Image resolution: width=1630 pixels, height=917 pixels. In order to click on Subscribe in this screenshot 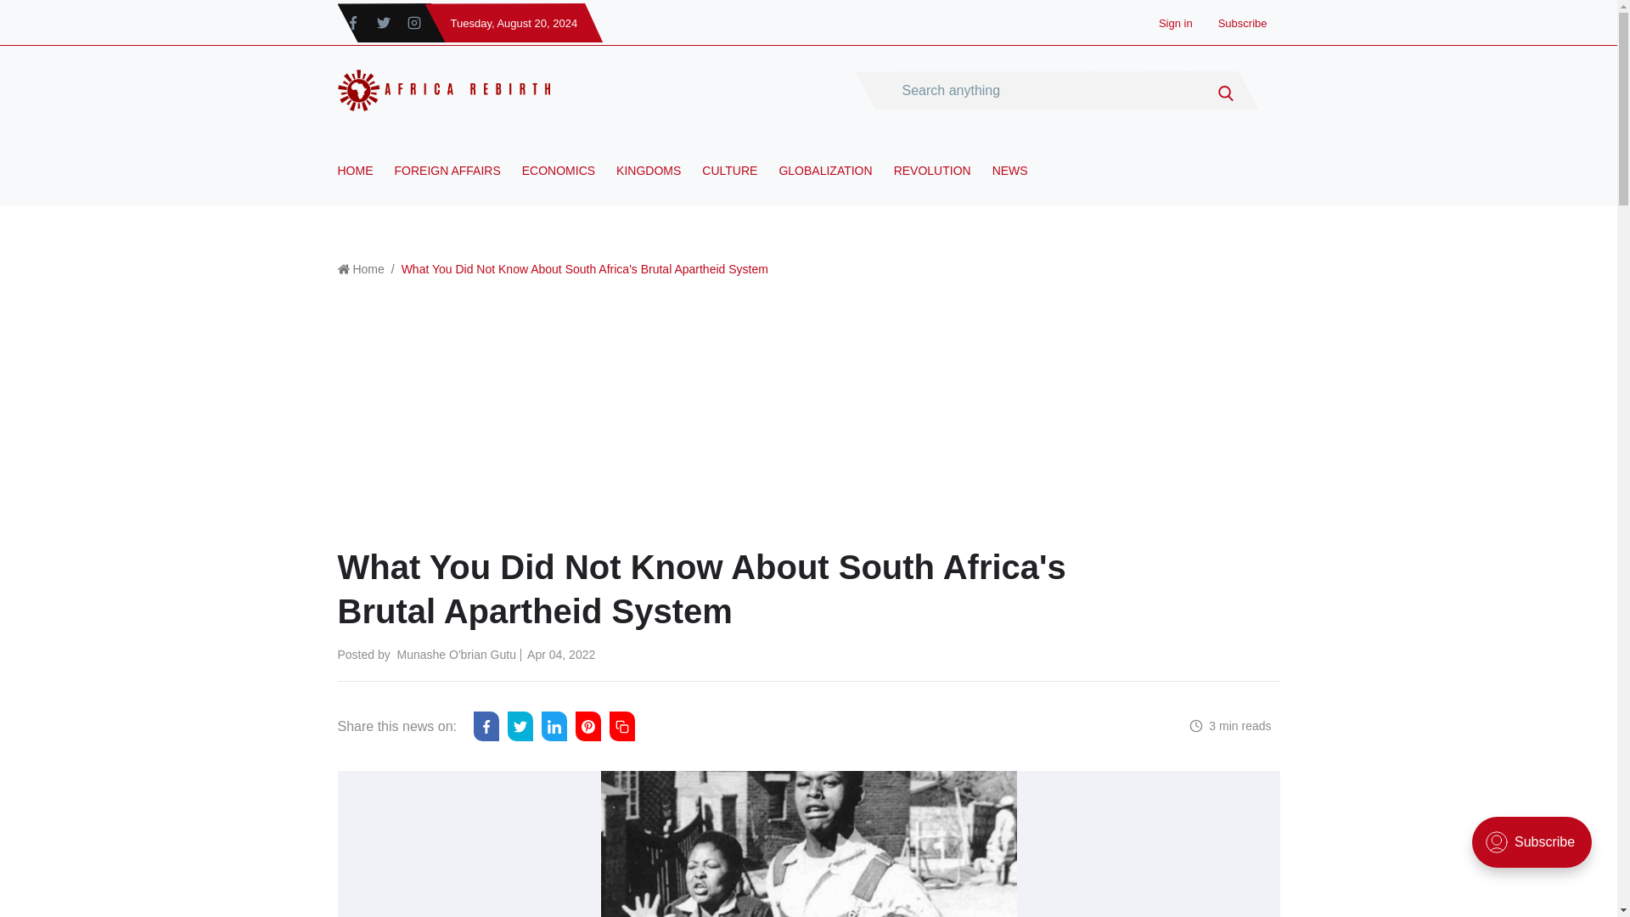, I will do `click(1243, 23)`.